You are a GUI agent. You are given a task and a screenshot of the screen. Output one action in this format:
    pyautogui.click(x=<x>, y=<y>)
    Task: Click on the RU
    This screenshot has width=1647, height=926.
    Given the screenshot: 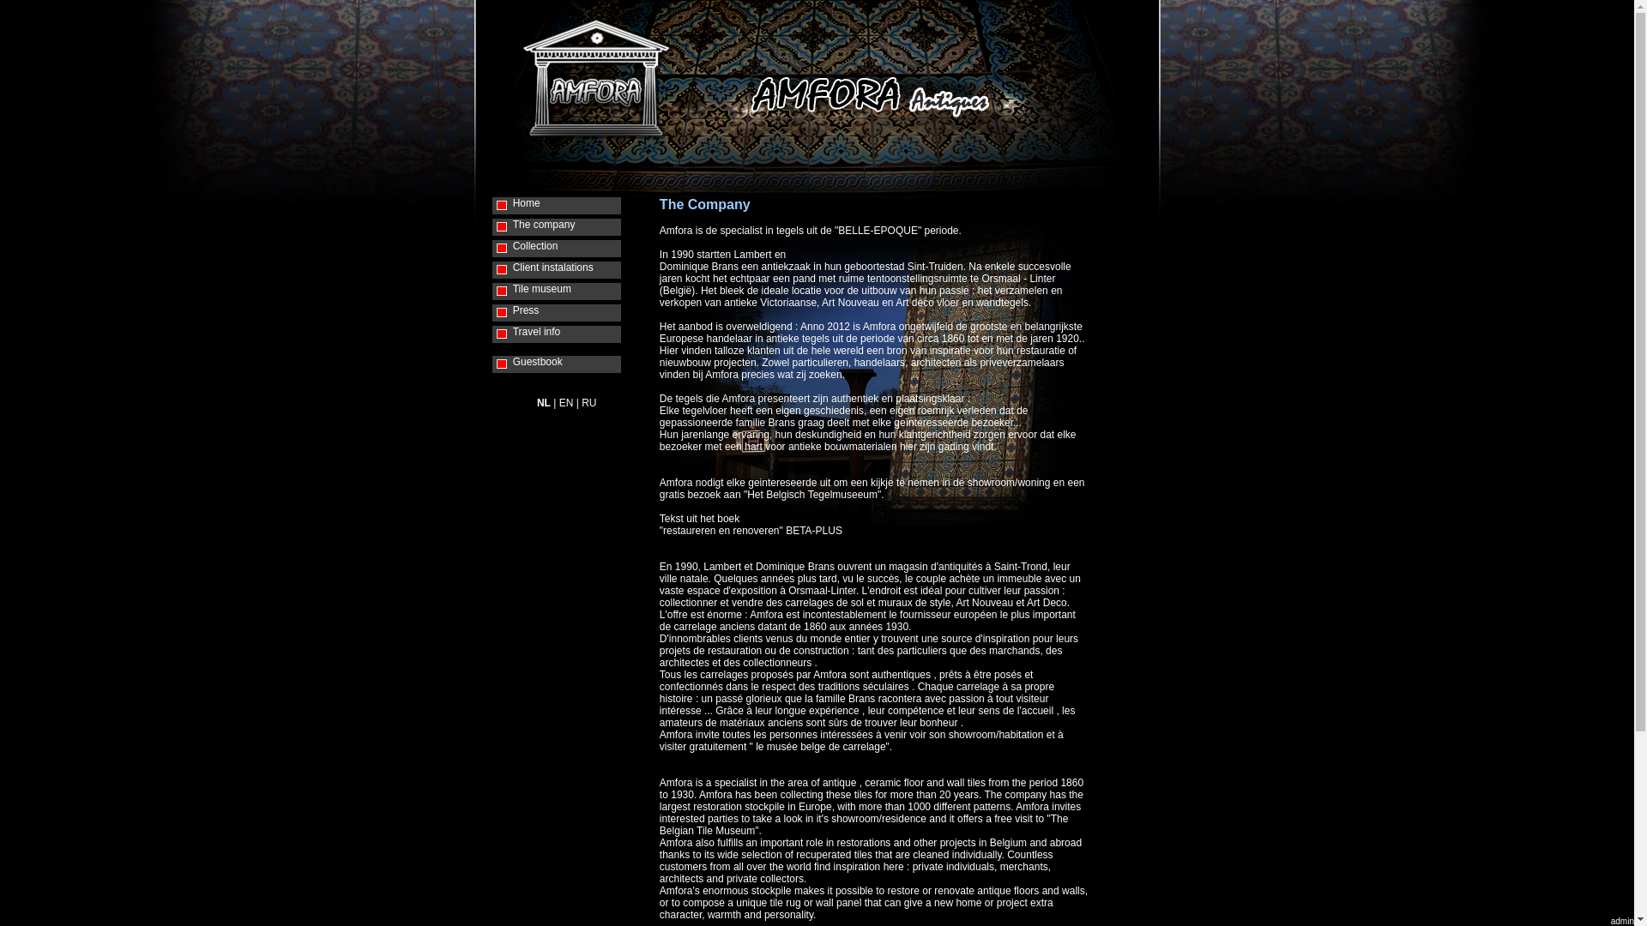 What is the action you would take?
    pyautogui.click(x=588, y=403)
    